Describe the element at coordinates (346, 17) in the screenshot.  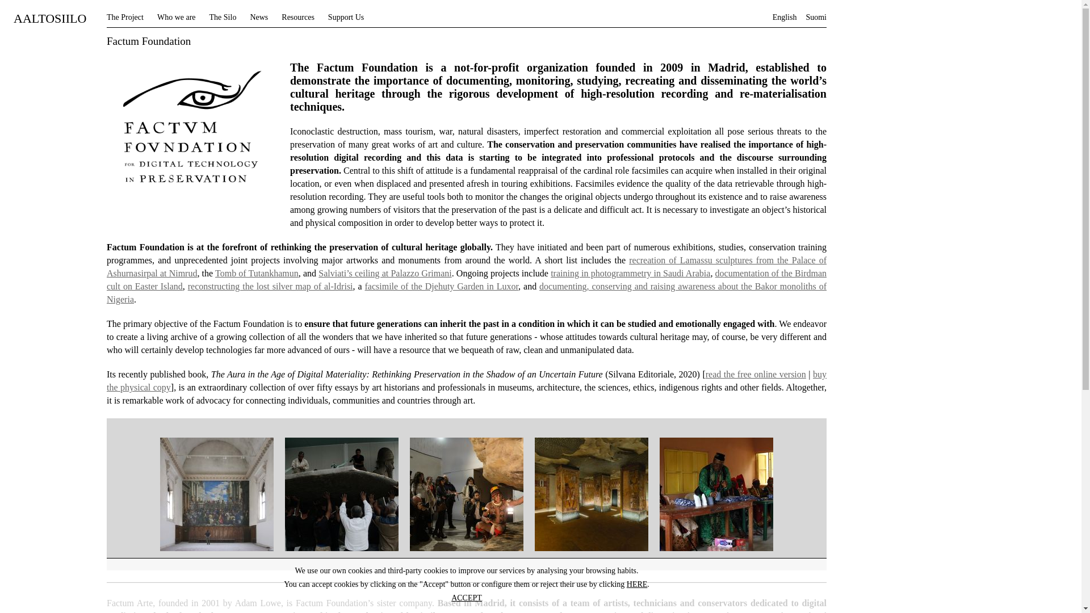
I see `Support Us` at that location.